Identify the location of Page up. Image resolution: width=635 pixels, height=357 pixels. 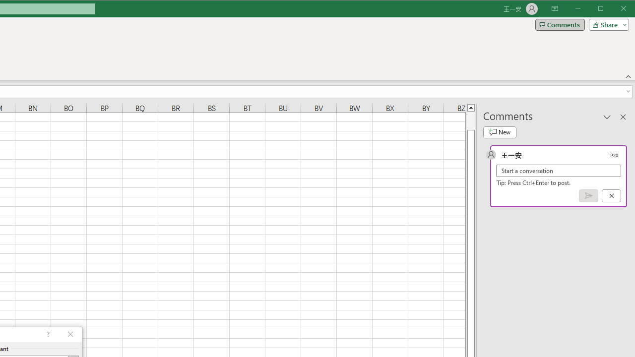
(470, 120).